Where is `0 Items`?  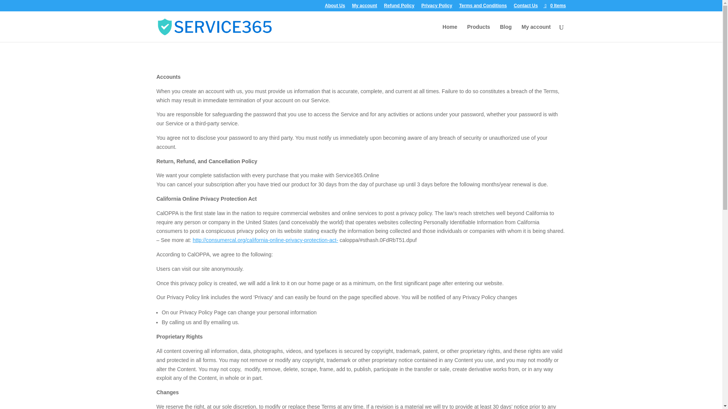 0 Items is located at coordinates (554, 5).